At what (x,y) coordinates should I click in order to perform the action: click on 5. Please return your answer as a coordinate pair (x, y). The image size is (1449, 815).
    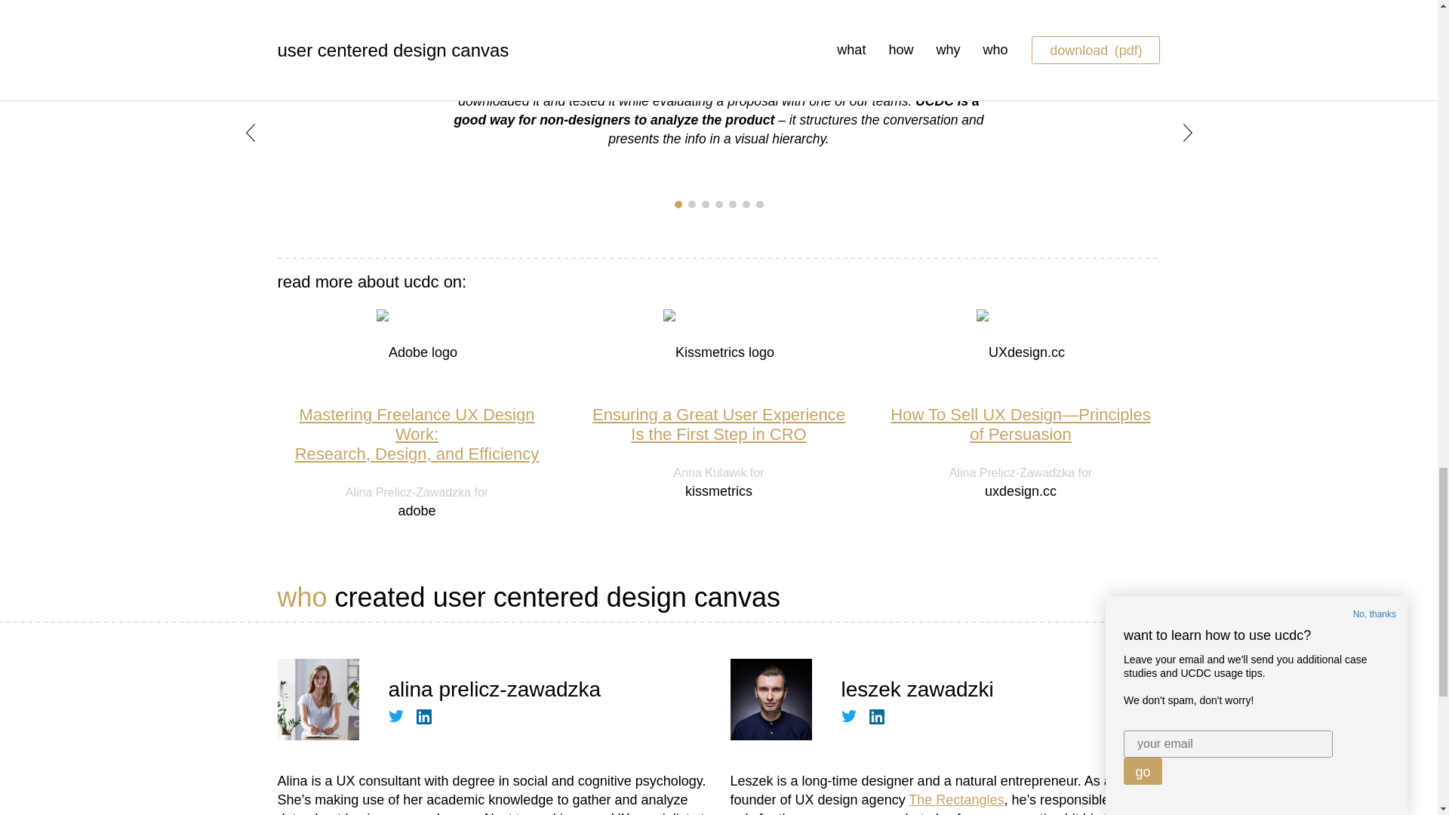
    Looking at the image, I should click on (718, 424).